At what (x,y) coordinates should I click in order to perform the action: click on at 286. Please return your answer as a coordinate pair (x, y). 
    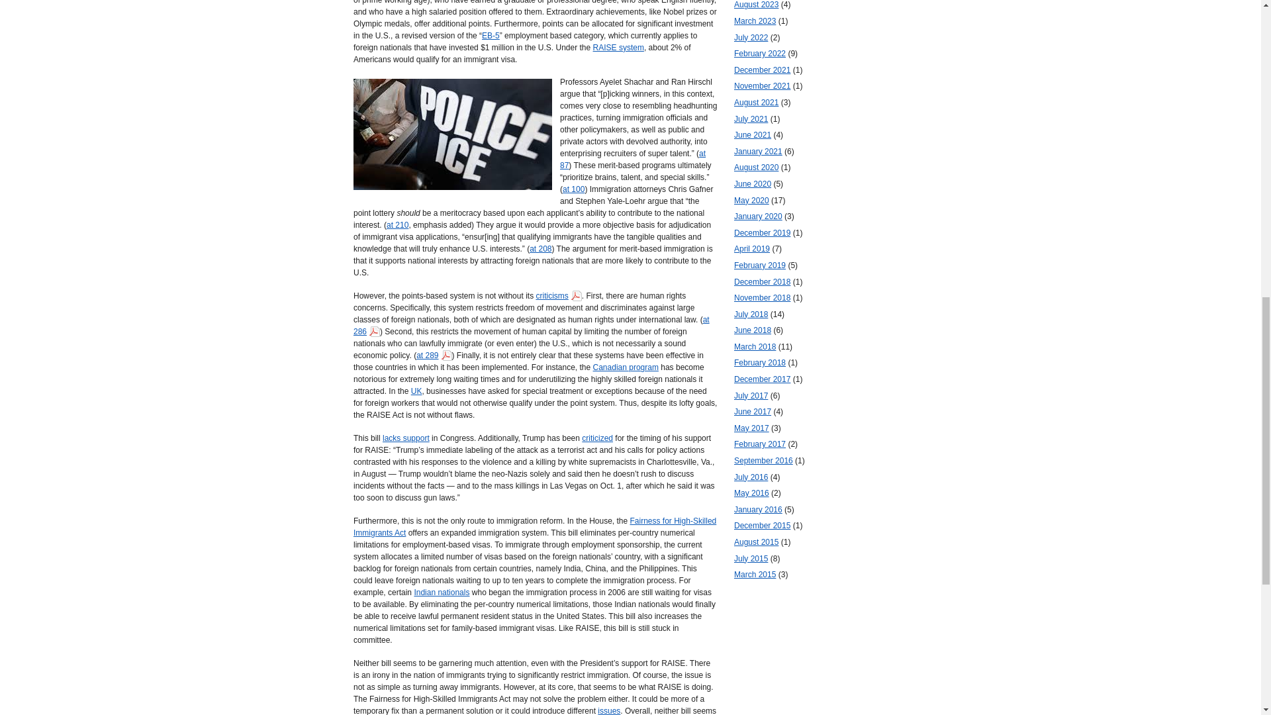
    Looking at the image, I should click on (531, 326).